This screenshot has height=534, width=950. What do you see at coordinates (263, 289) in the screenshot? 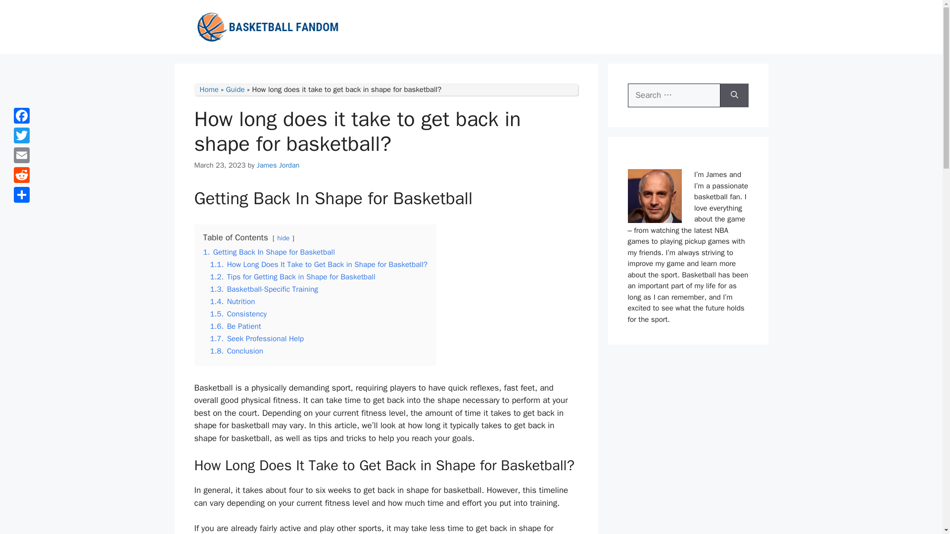
I see `1.3. Basketball-Specific Training` at bounding box center [263, 289].